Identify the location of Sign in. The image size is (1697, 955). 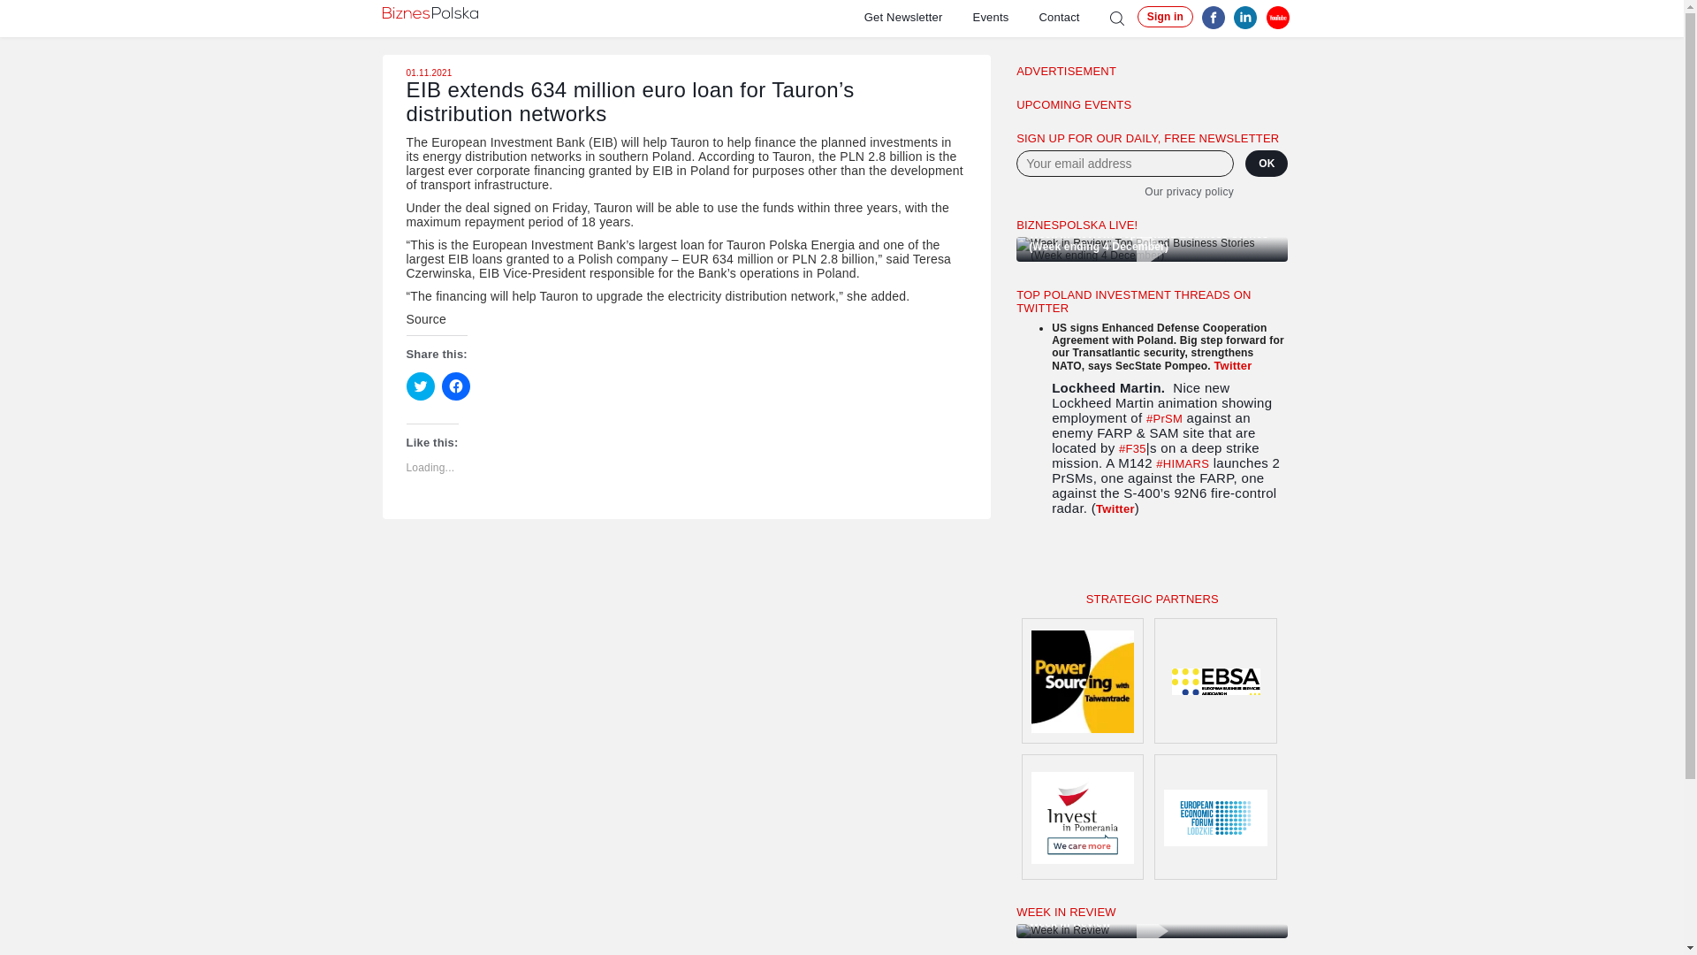
(1165, 16).